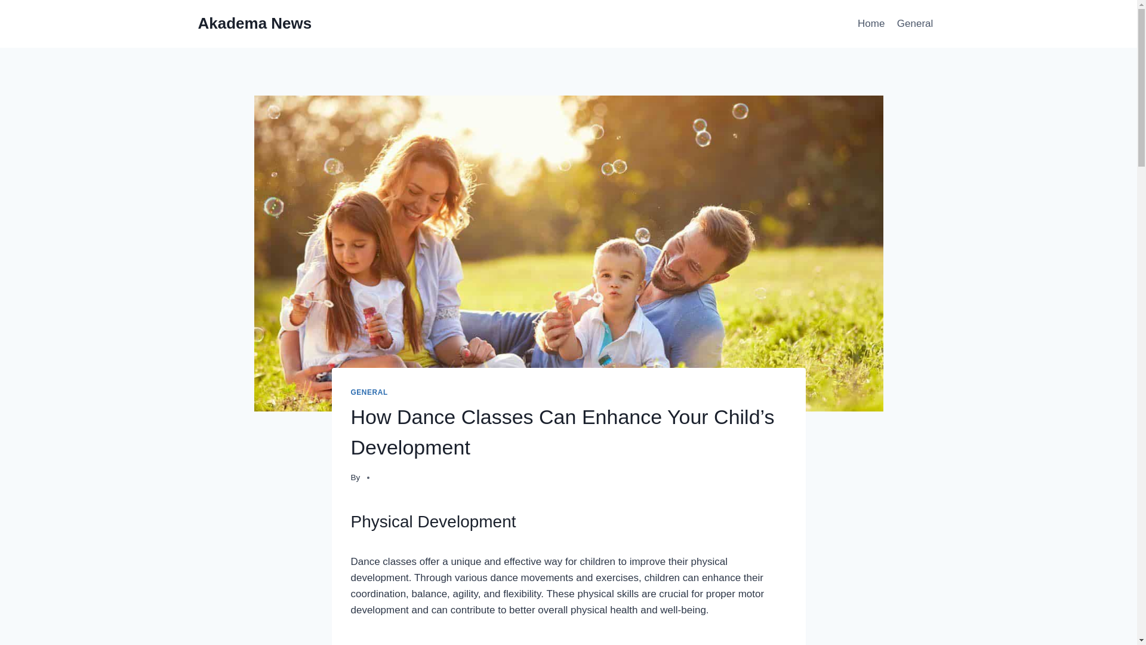 This screenshot has height=645, width=1146. What do you see at coordinates (871, 24) in the screenshot?
I see `Home` at bounding box center [871, 24].